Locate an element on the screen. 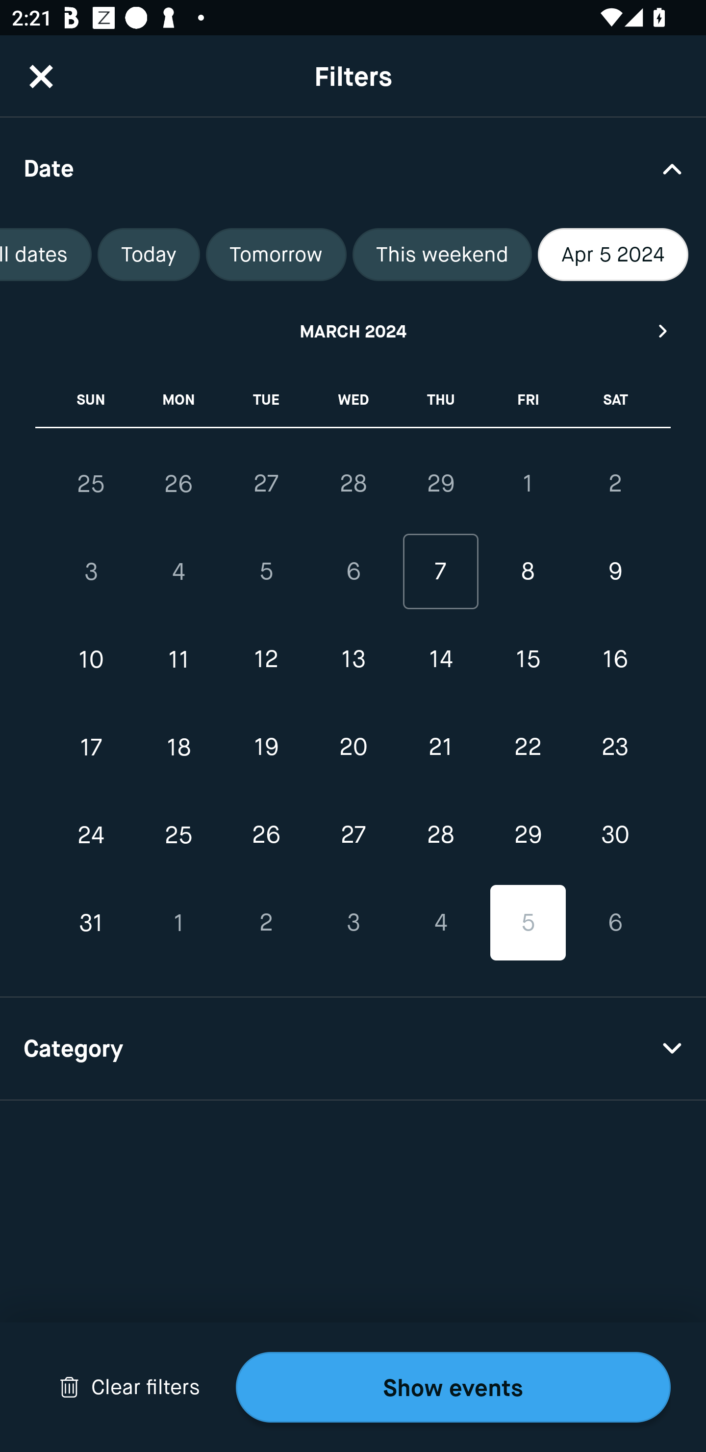 This screenshot has width=706, height=1452. 1 is located at coordinates (528, 483).